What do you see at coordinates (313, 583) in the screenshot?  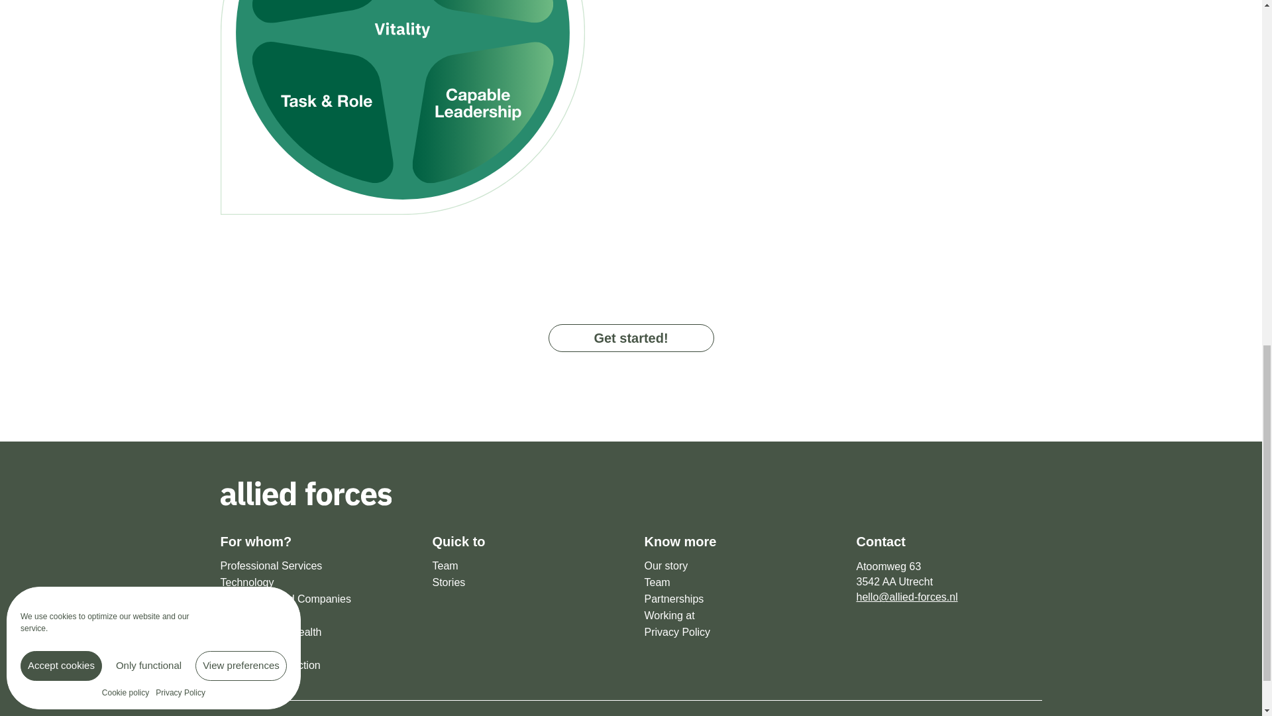 I see `Technology` at bounding box center [313, 583].